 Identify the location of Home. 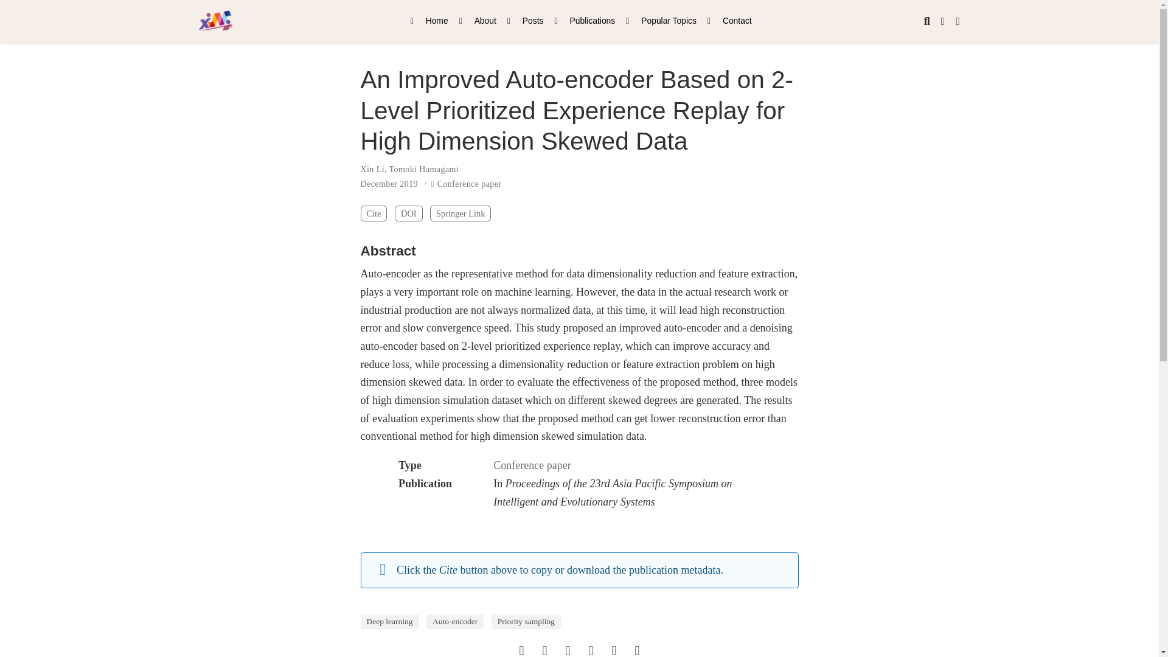
(429, 21).